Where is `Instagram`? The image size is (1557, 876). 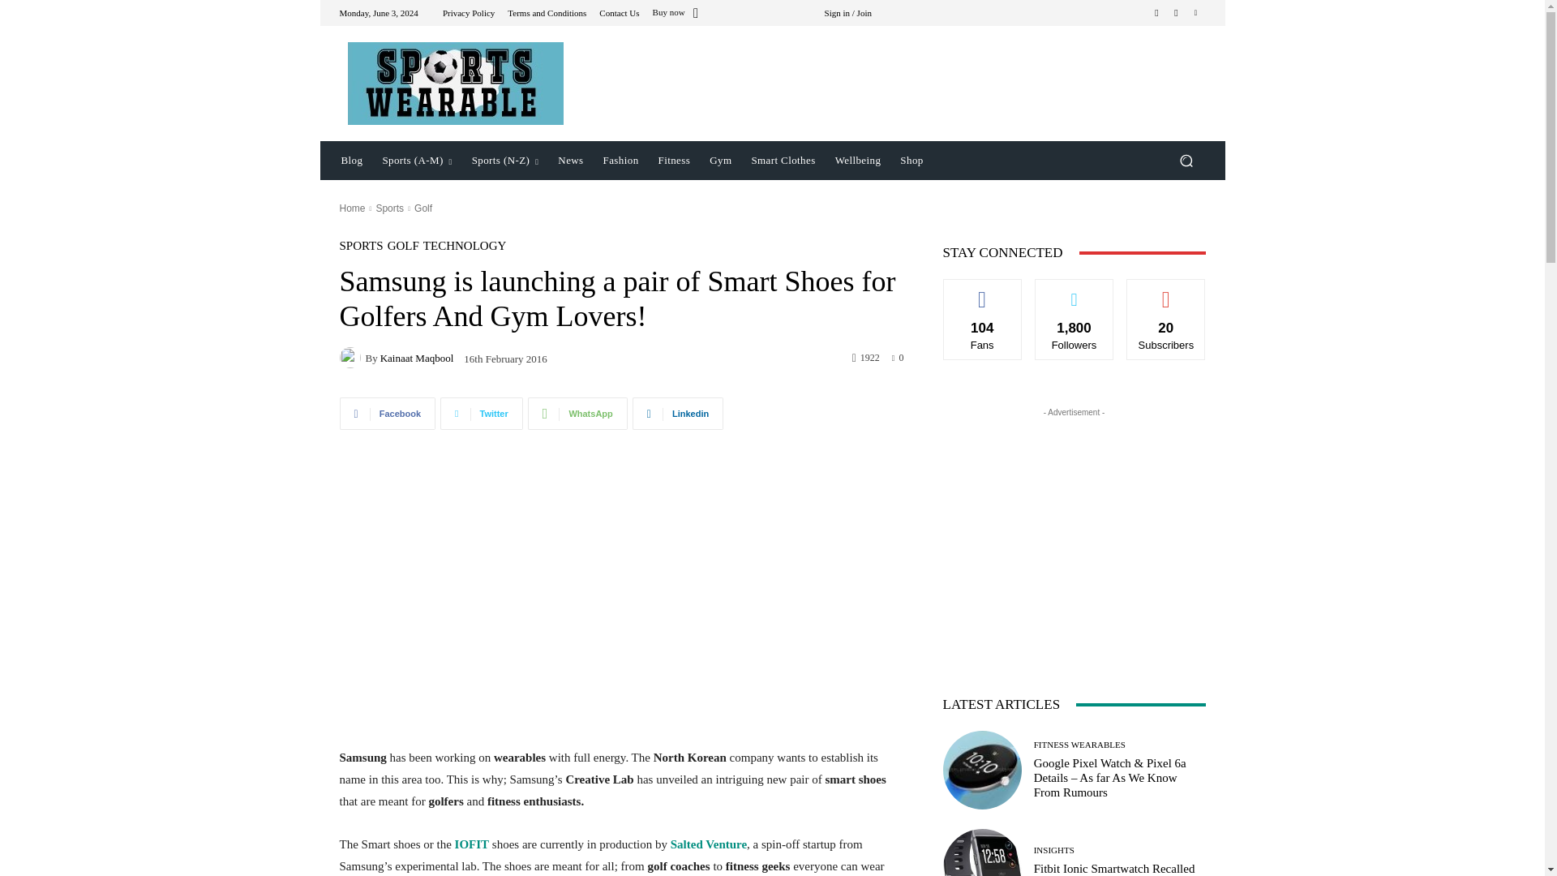 Instagram is located at coordinates (1176, 13).